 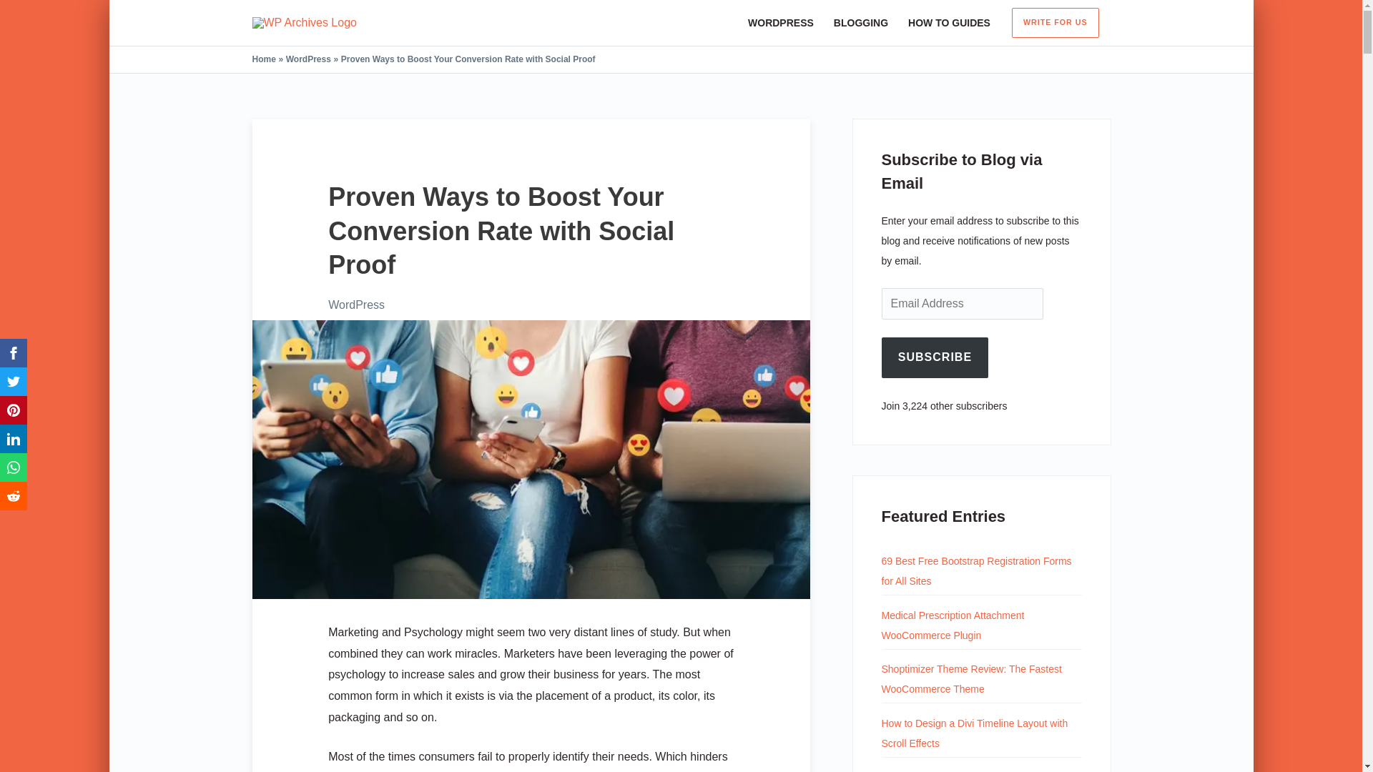 What do you see at coordinates (1055, 22) in the screenshot?
I see `WRITE FOR US` at bounding box center [1055, 22].